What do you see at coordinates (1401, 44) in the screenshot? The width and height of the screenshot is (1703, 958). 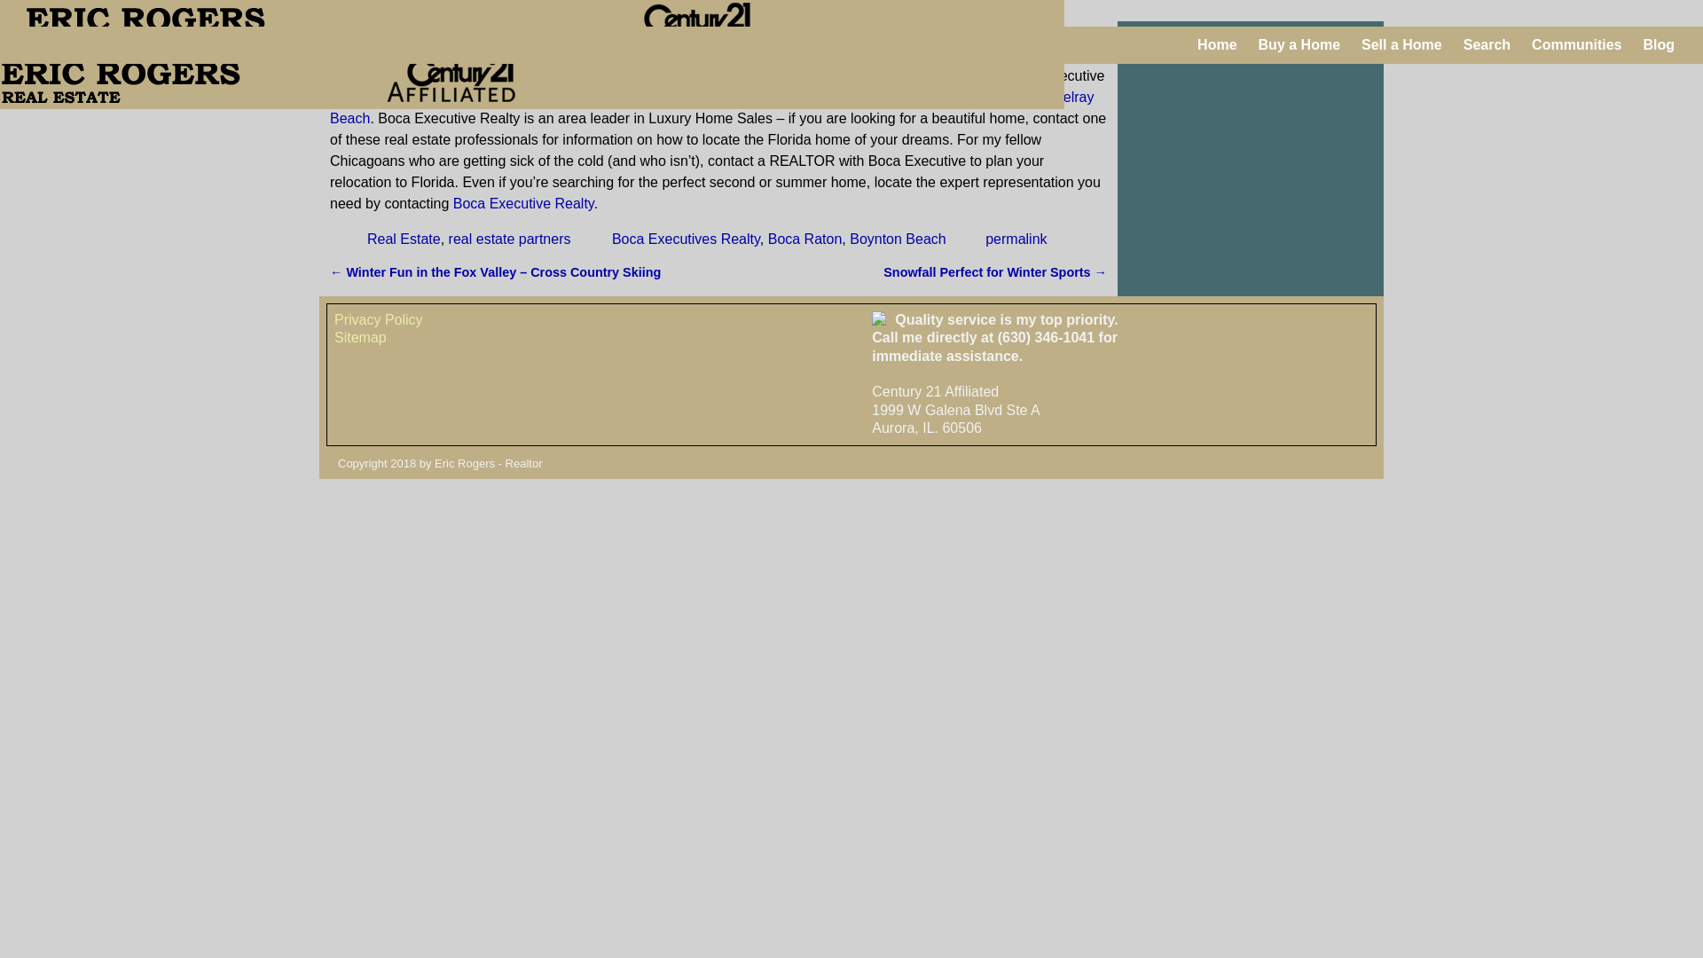 I see `Sell a Home` at bounding box center [1401, 44].